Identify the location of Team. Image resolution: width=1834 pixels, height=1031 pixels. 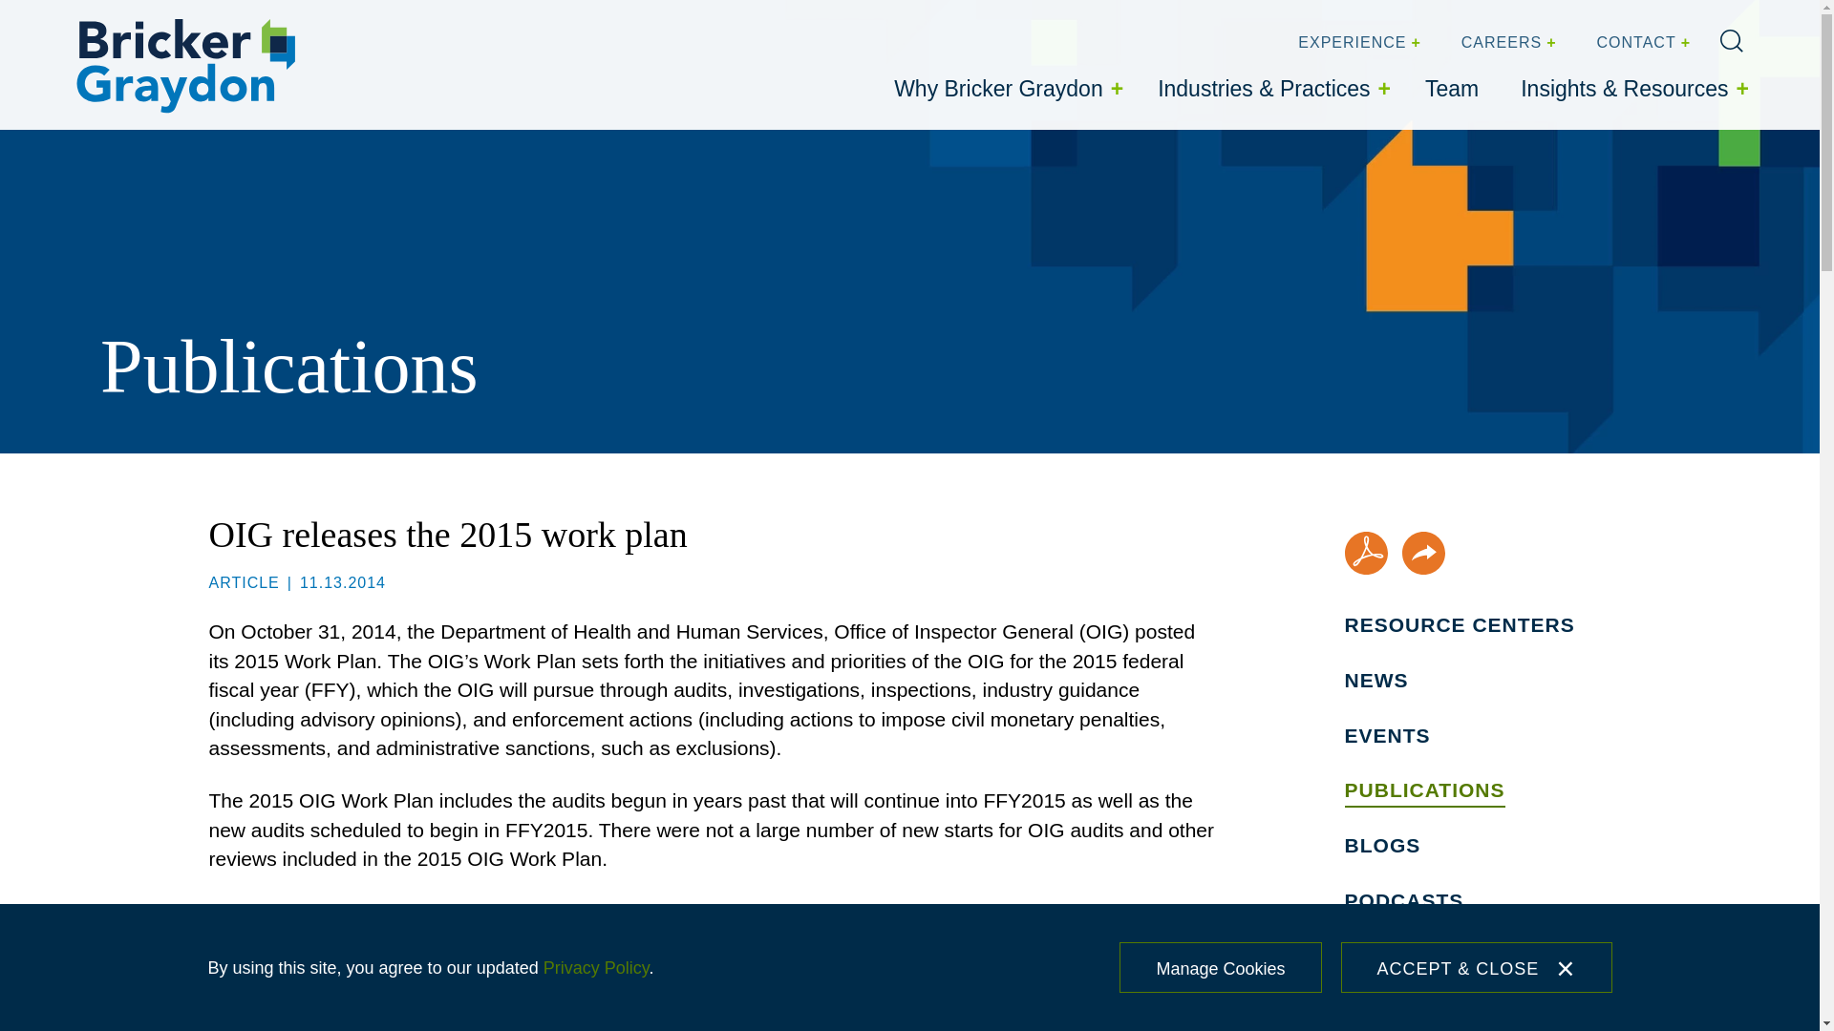
(1452, 89).